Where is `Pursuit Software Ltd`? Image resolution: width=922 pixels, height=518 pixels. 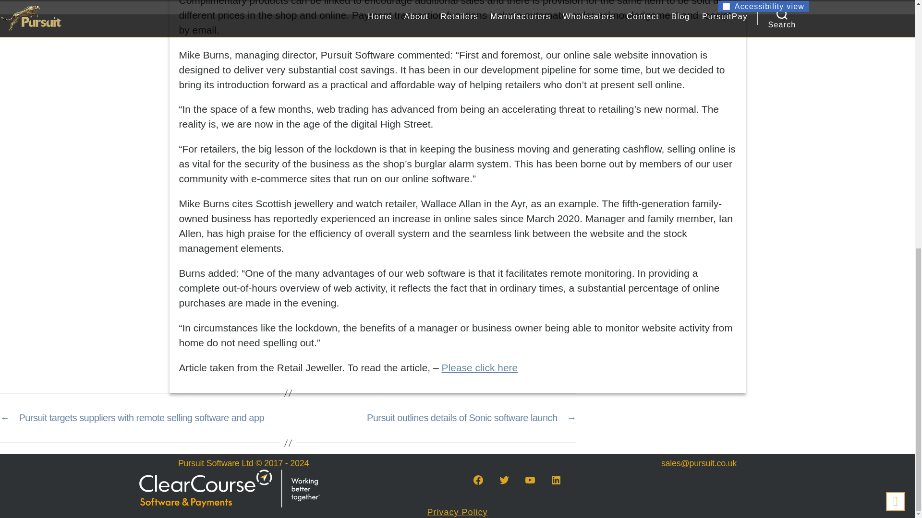 Pursuit Software Ltd is located at coordinates (216, 463).